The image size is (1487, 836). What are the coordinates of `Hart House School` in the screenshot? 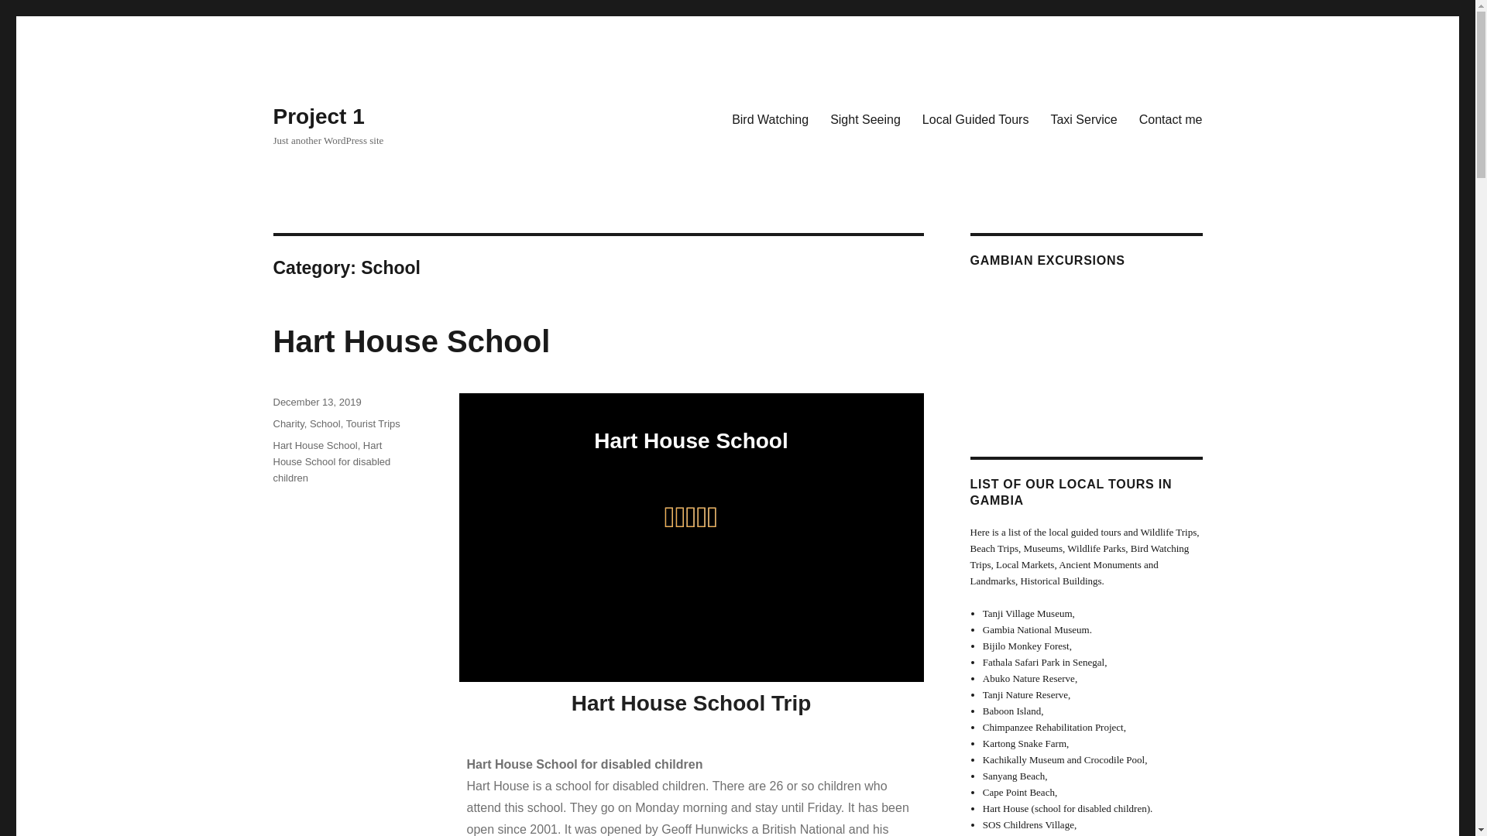 It's located at (410, 341).